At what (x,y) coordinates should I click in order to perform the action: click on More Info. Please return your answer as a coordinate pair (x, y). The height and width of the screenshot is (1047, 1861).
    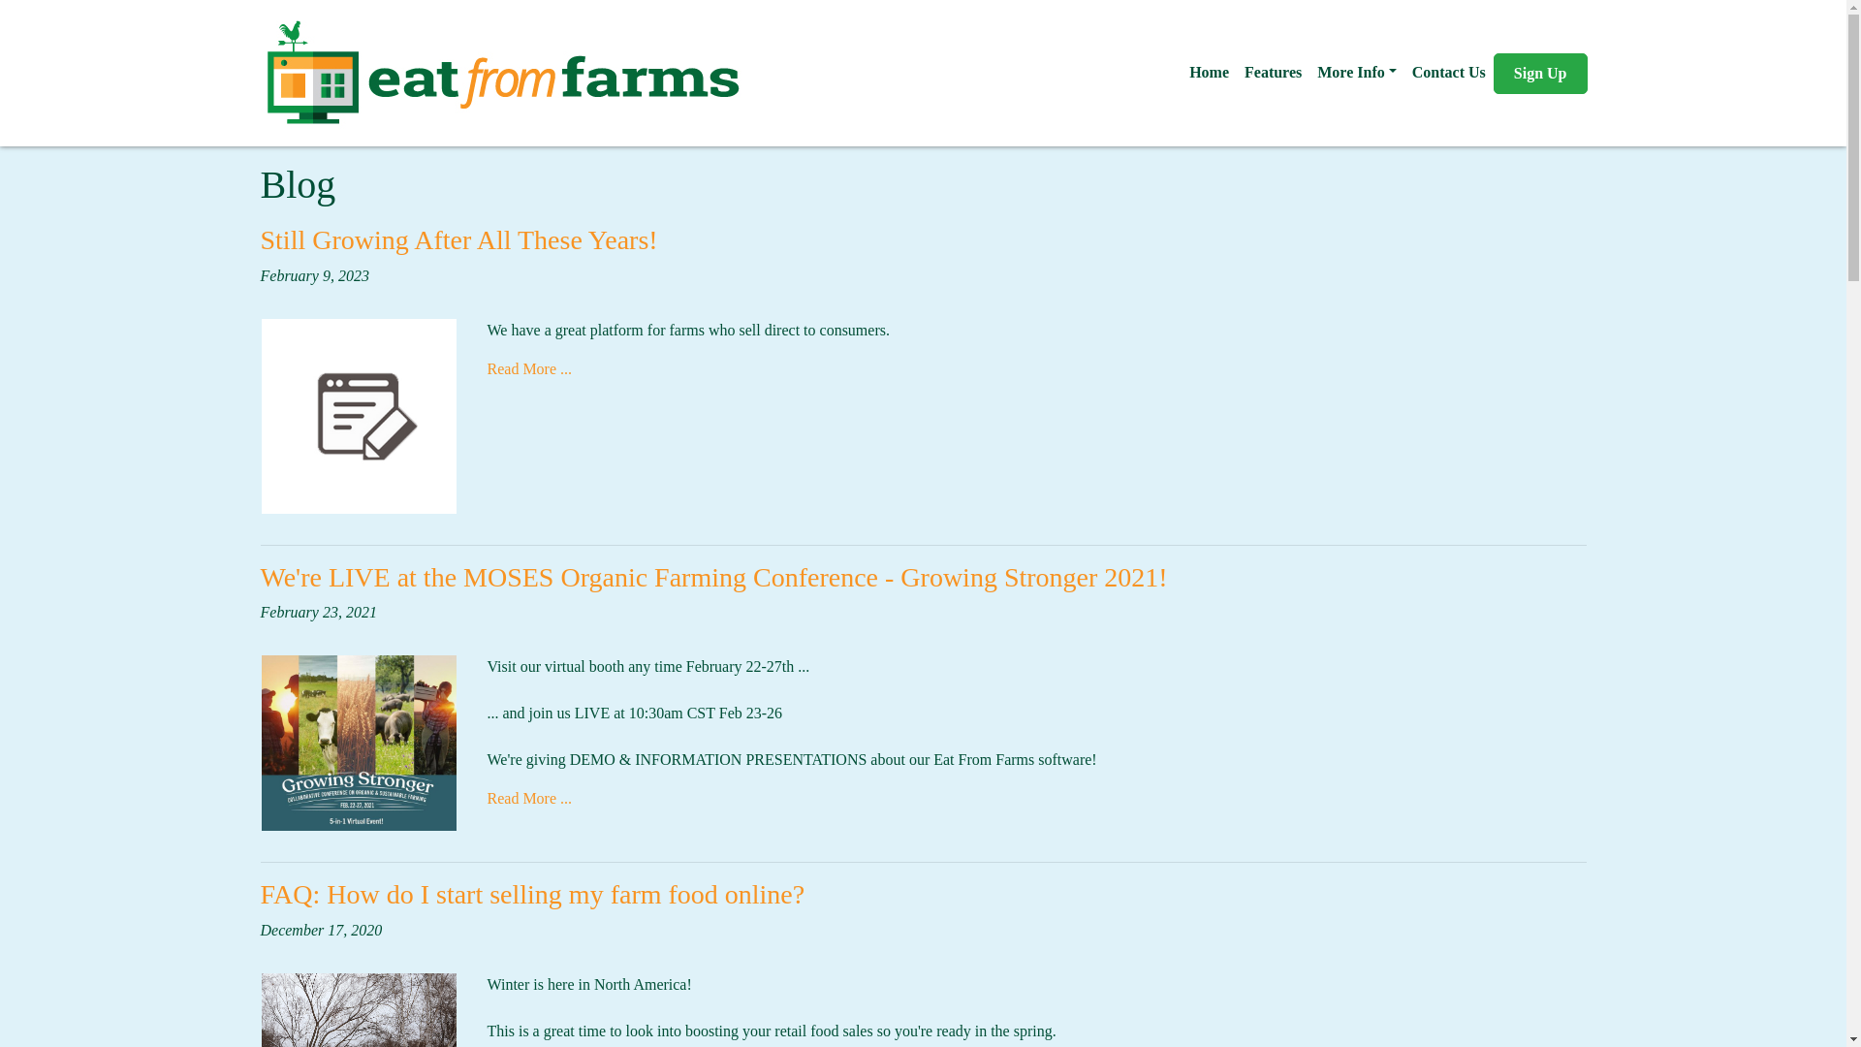
    Looking at the image, I should click on (1357, 72).